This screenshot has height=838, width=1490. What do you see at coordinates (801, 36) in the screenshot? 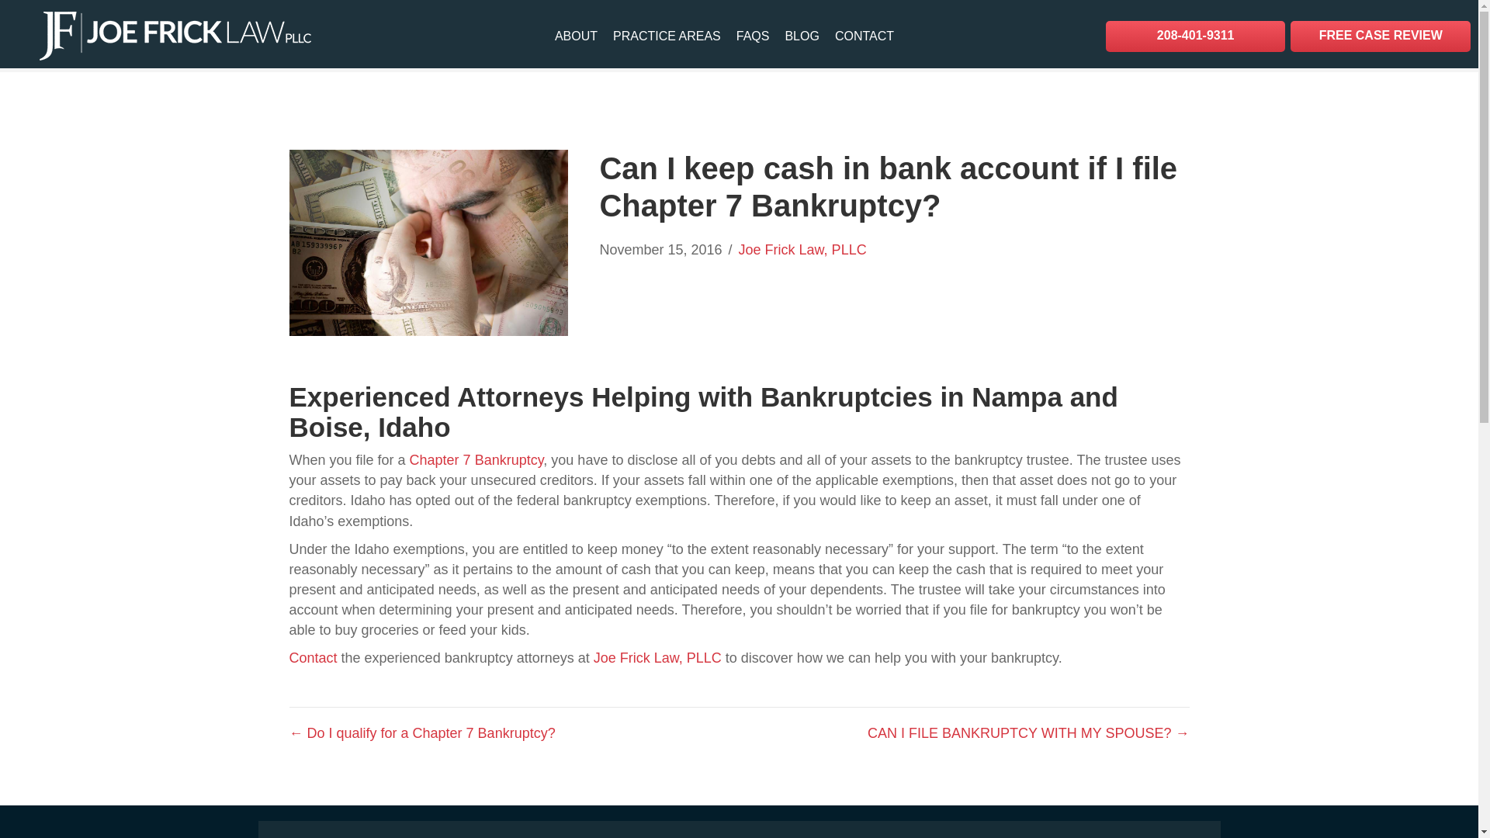
I see `BLOG` at bounding box center [801, 36].